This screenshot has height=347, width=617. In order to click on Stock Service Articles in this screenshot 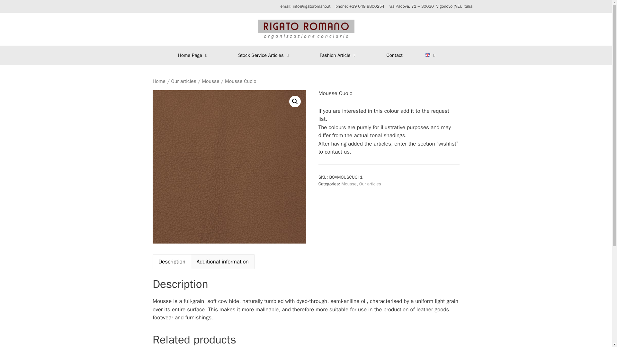, I will do `click(263, 55)`.